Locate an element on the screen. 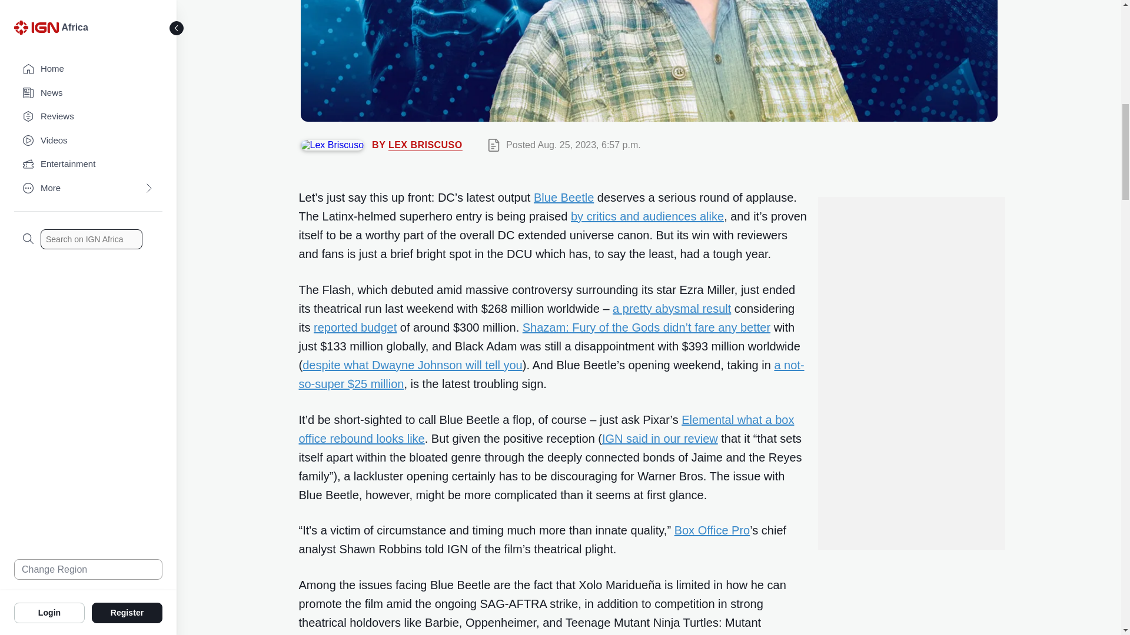  LEX BRISCUSO is located at coordinates (425, 145).